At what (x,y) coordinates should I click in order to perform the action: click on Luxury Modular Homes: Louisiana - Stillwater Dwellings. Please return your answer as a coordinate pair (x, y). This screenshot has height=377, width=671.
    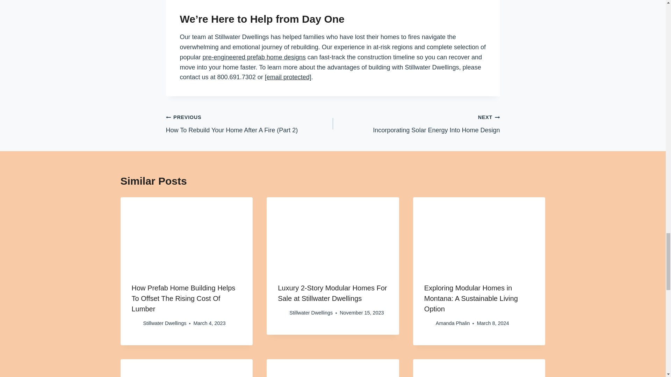
    Looking at the image, I should click on (186, 368).